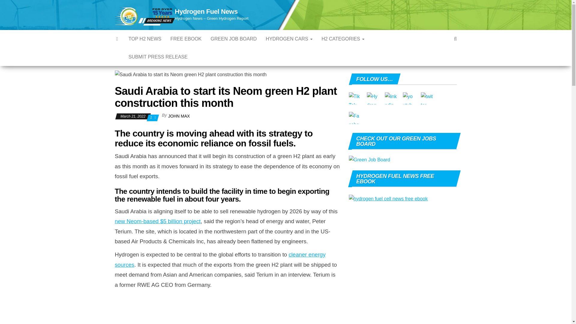  What do you see at coordinates (234, 39) in the screenshot?
I see `GREEN JOB BOARD` at bounding box center [234, 39].